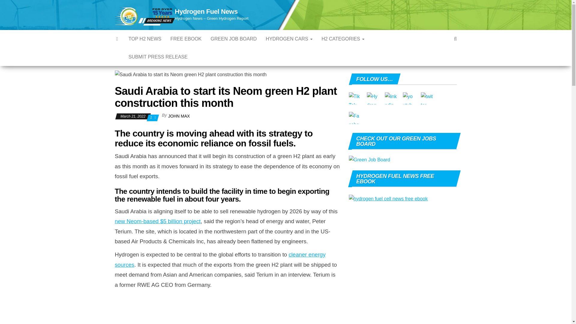  What do you see at coordinates (234, 39) in the screenshot?
I see `GREEN JOB BOARD` at bounding box center [234, 39].